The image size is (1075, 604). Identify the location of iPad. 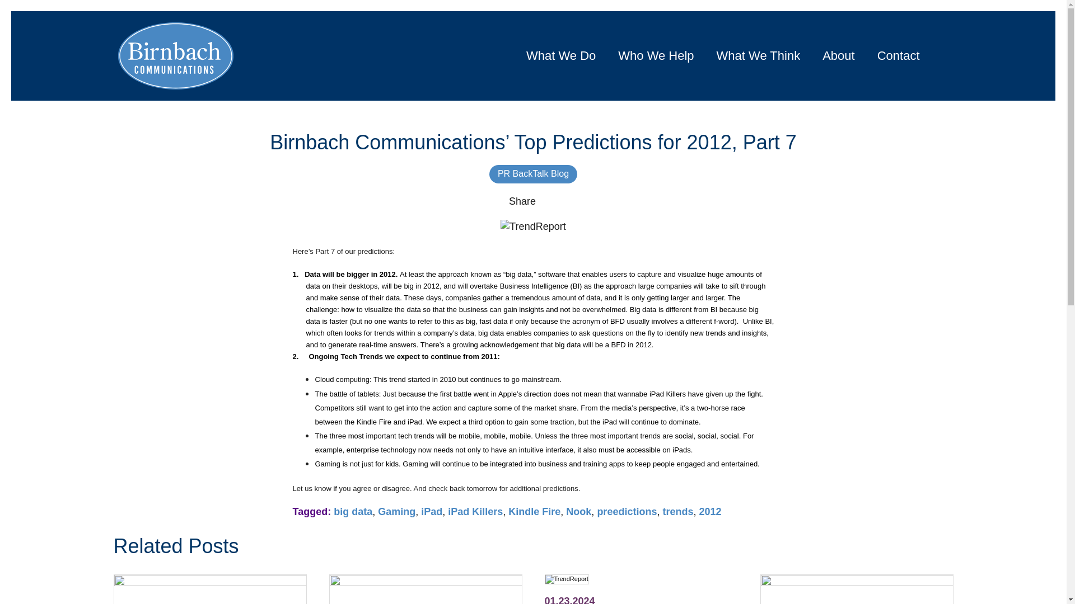
(533, 173).